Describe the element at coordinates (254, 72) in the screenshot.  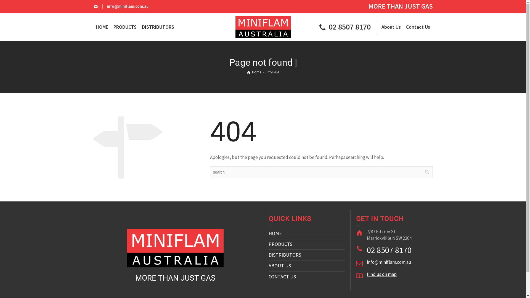
I see `Home` at that location.